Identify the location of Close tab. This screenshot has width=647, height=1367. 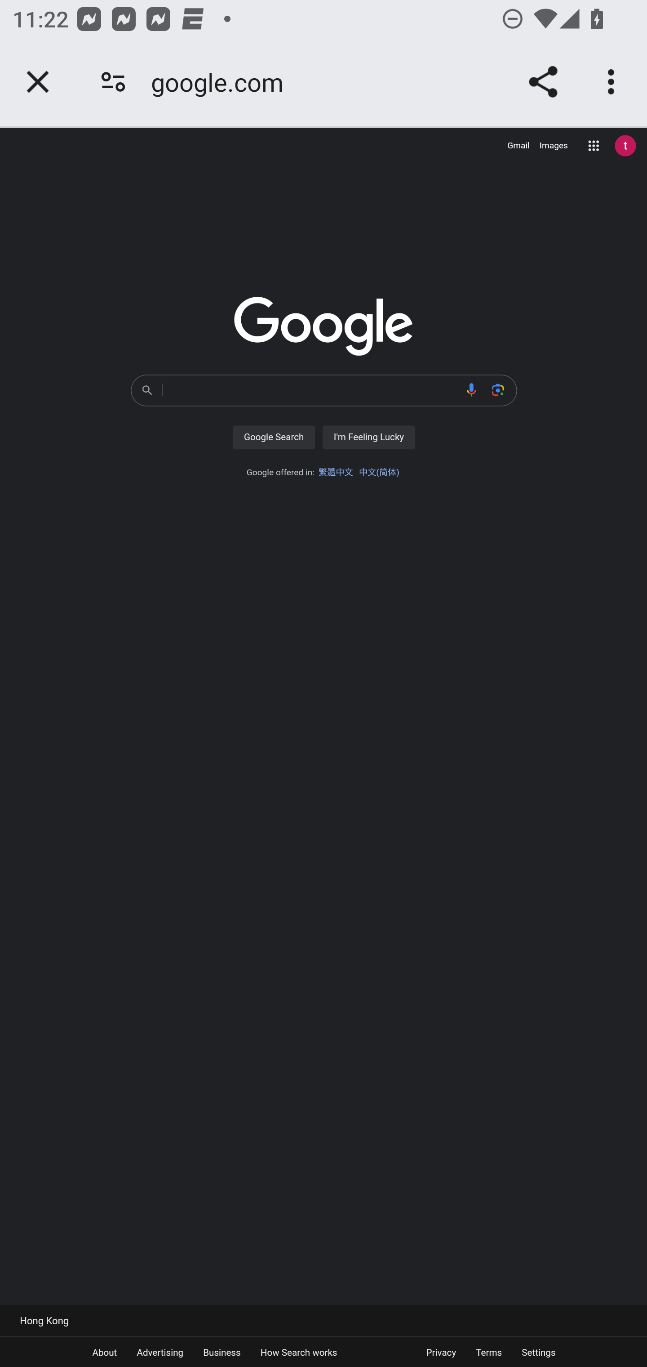
(38, 82).